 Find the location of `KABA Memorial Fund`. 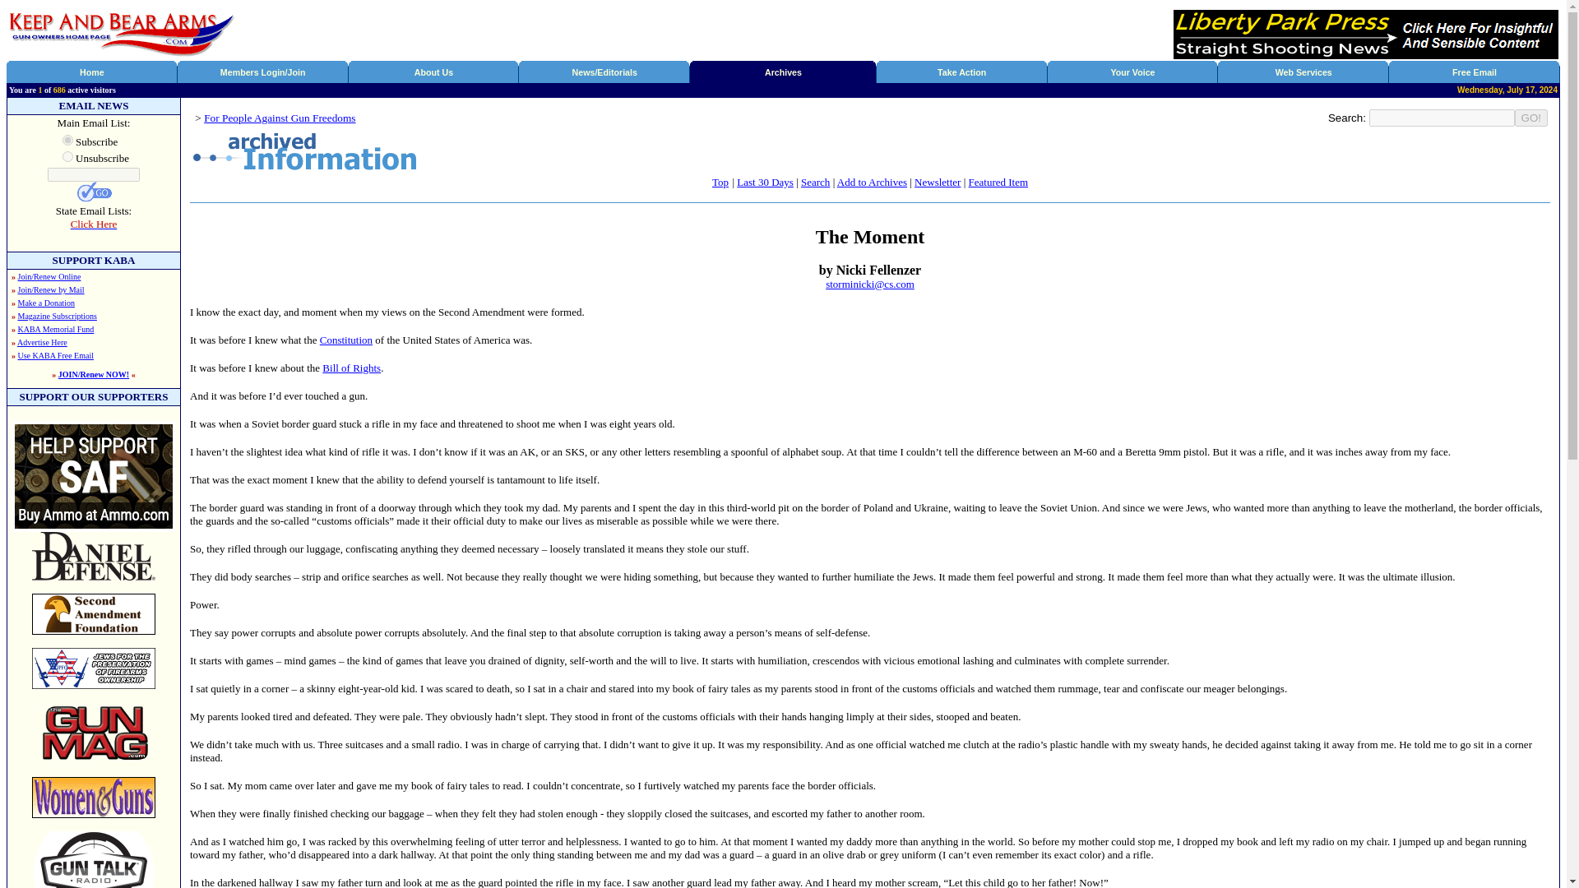

KABA Memorial Fund is located at coordinates (56, 329).